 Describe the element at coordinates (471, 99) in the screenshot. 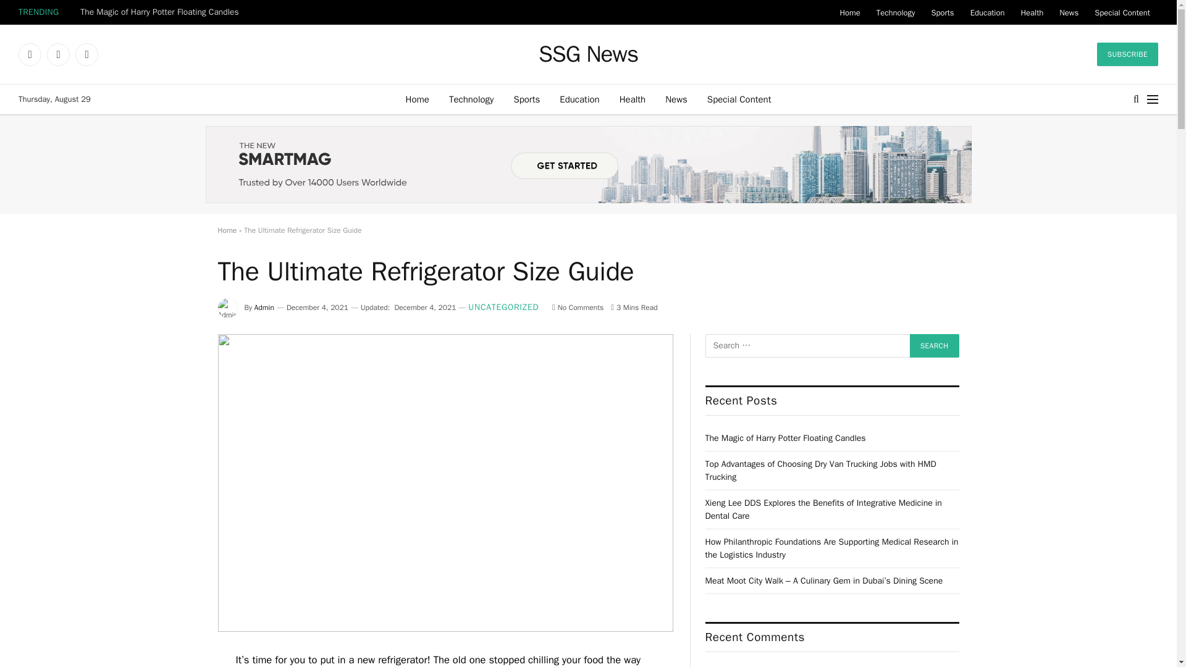

I see `Technology` at that location.